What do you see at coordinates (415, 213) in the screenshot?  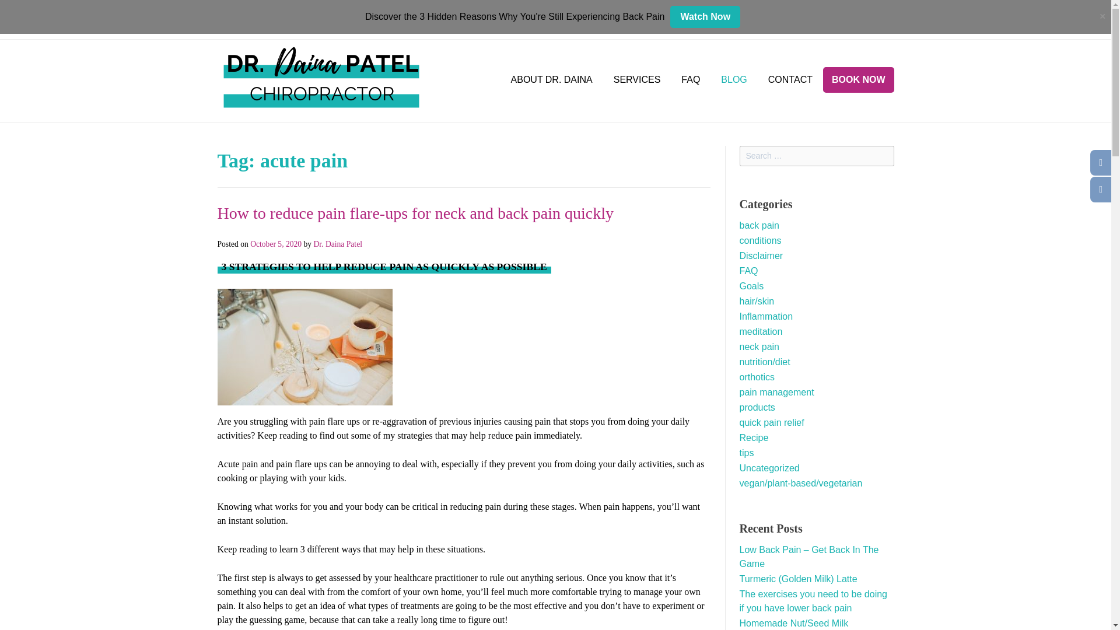 I see `How to reduce pain flare-ups for neck and back pain quickly` at bounding box center [415, 213].